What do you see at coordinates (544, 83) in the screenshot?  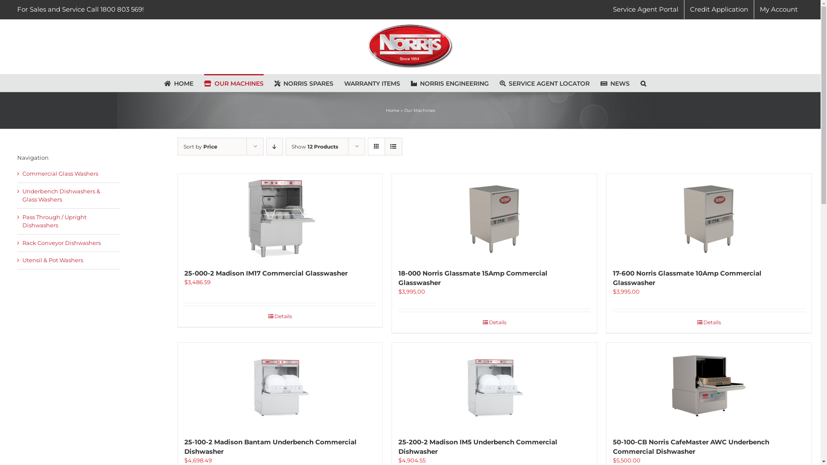 I see `SERVICE AGENT LOCATOR` at bounding box center [544, 83].